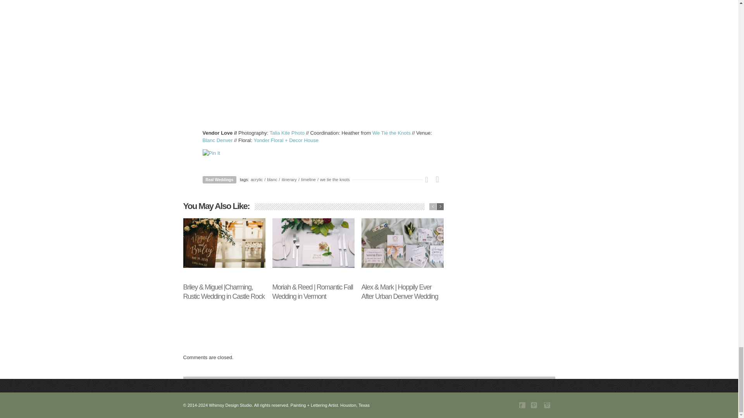 The height and width of the screenshot is (418, 744). What do you see at coordinates (323, 153) in the screenshot?
I see `Pin It` at bounding box center [323, 153].